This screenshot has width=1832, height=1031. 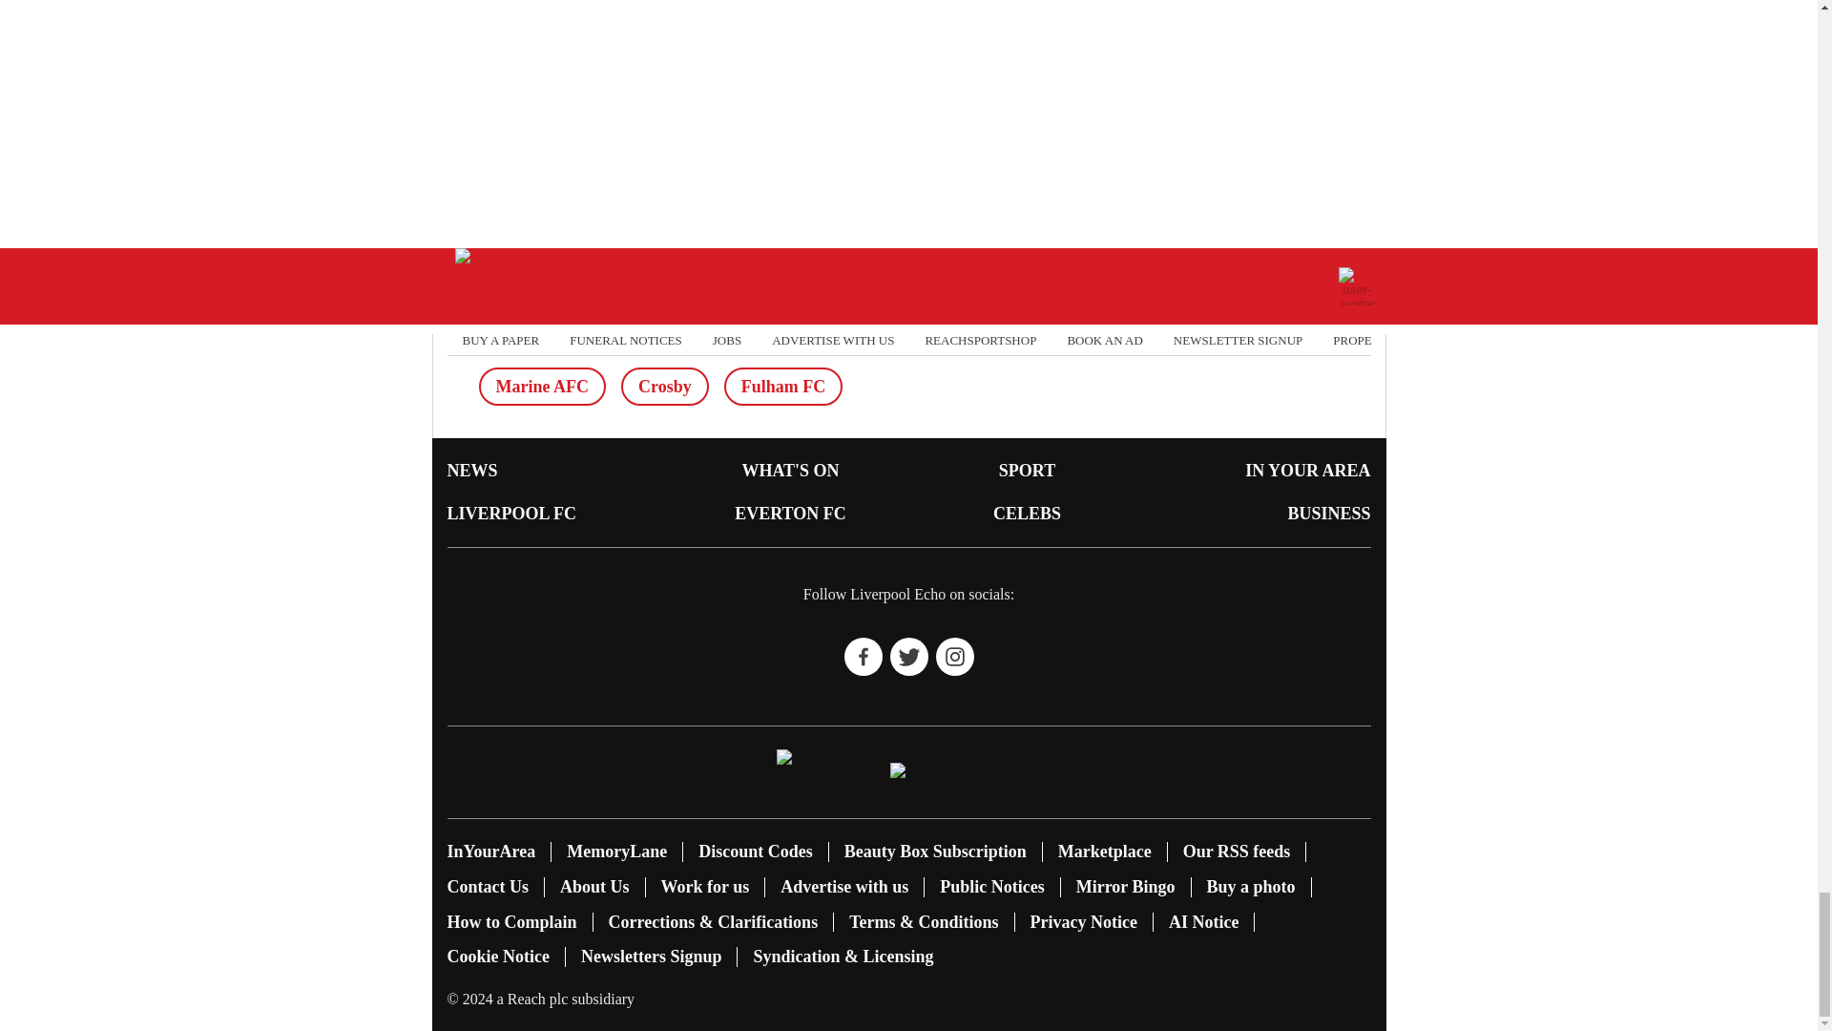 I want to click on WHAT'S ON, so click(x=790, y=470).